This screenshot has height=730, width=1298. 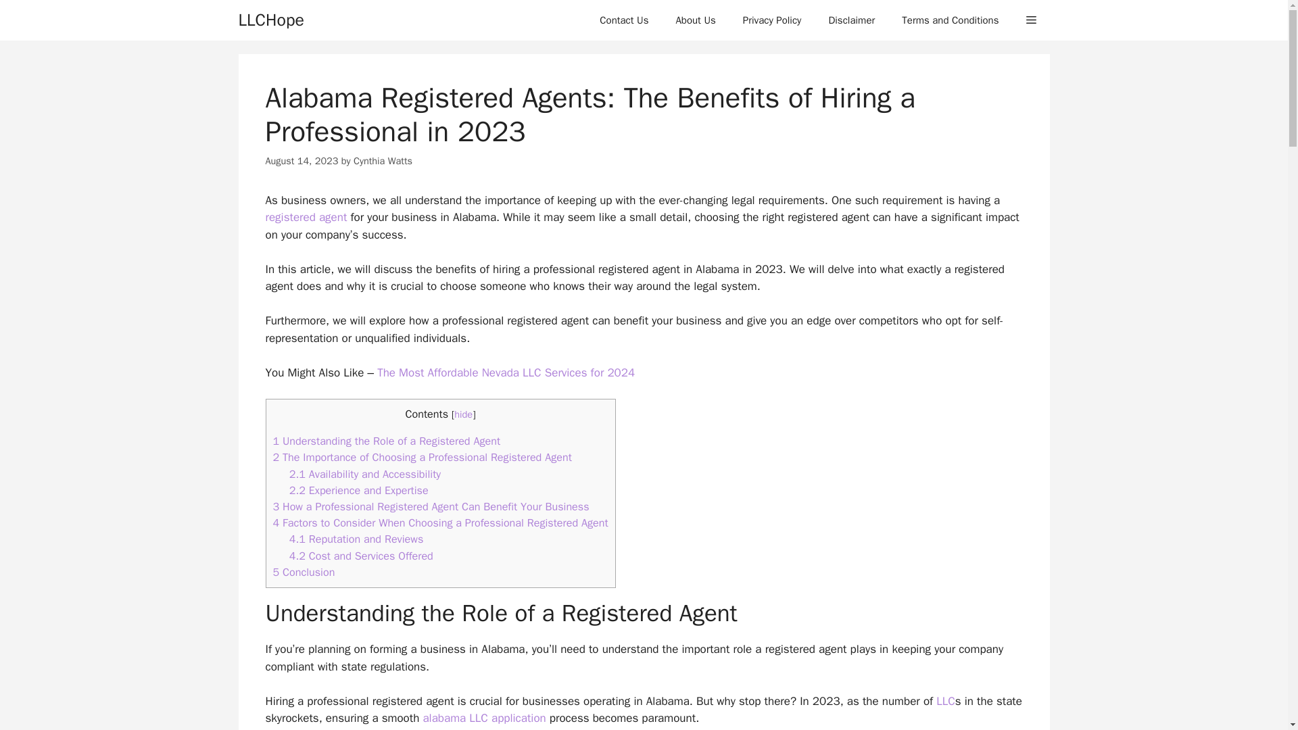 What do you see at coordinates (945, 701) in the screenshot?
I see `LLC` at bounding box center [945, 701].